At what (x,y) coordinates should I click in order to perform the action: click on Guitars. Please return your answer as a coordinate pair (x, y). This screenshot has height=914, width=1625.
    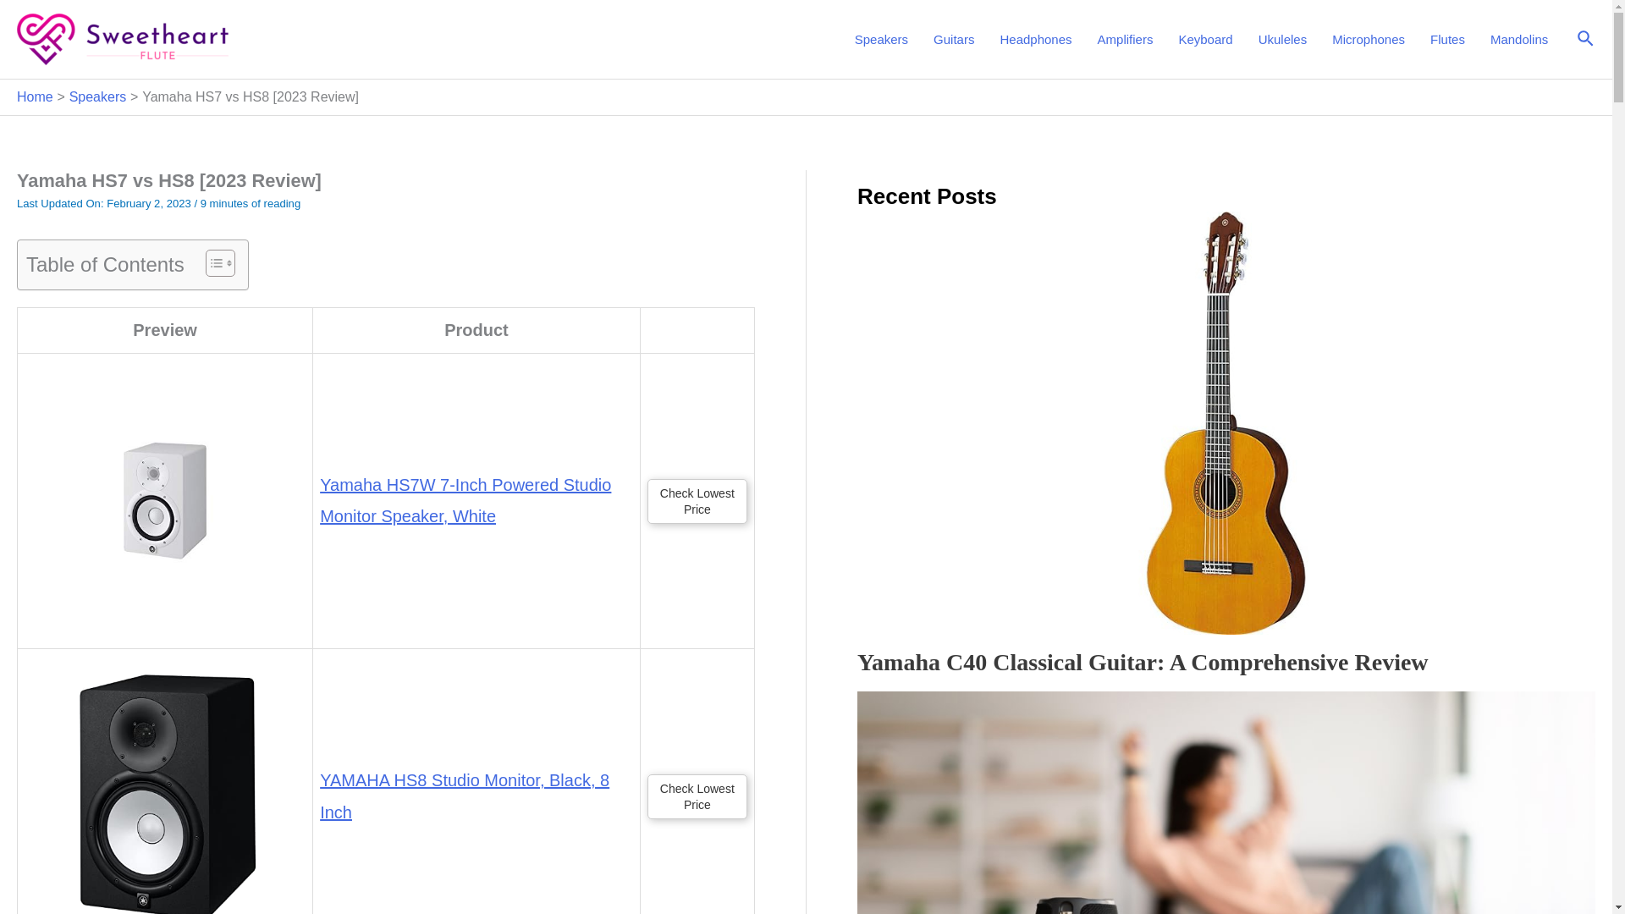
    Looking at the image, I should click on (953, 39).